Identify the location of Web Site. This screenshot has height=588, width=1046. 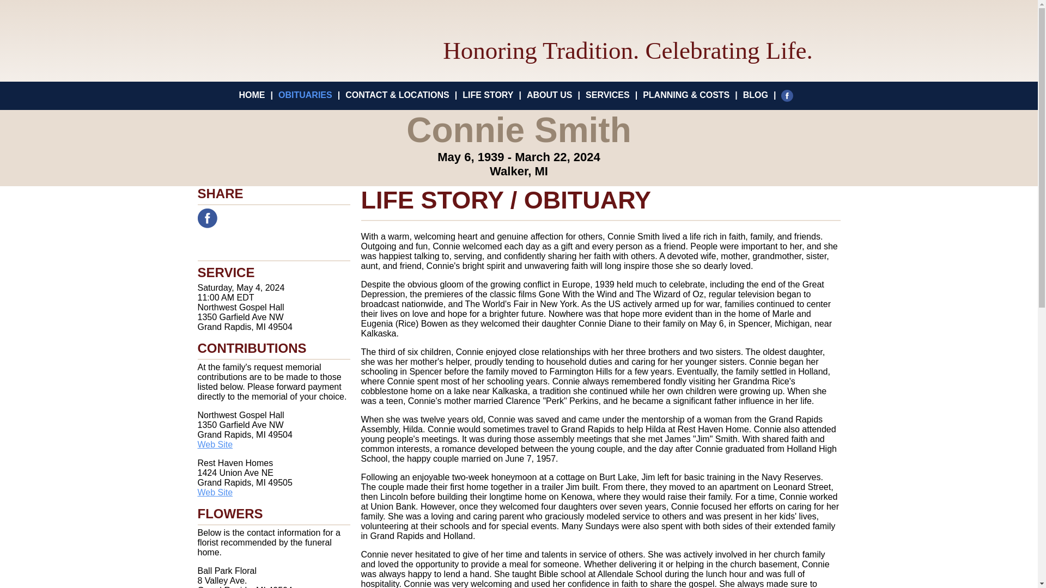
(215, 444).